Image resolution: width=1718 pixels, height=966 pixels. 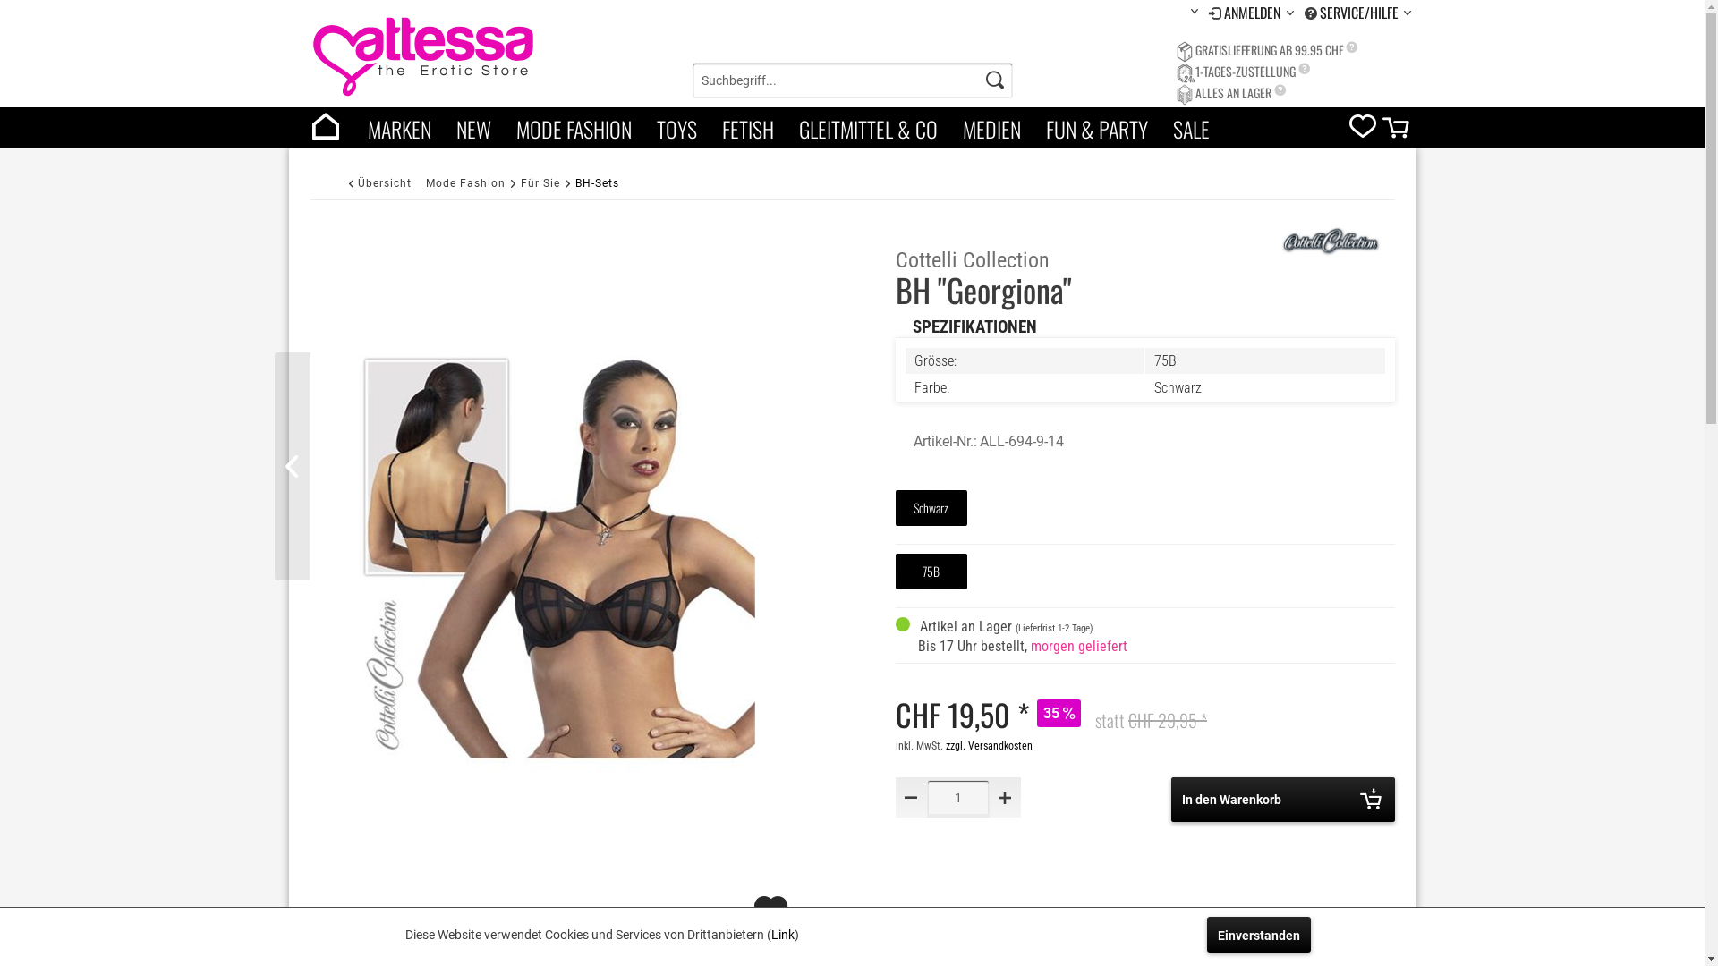 I want to click on Warenkorb, so click(x=1398, y=132).